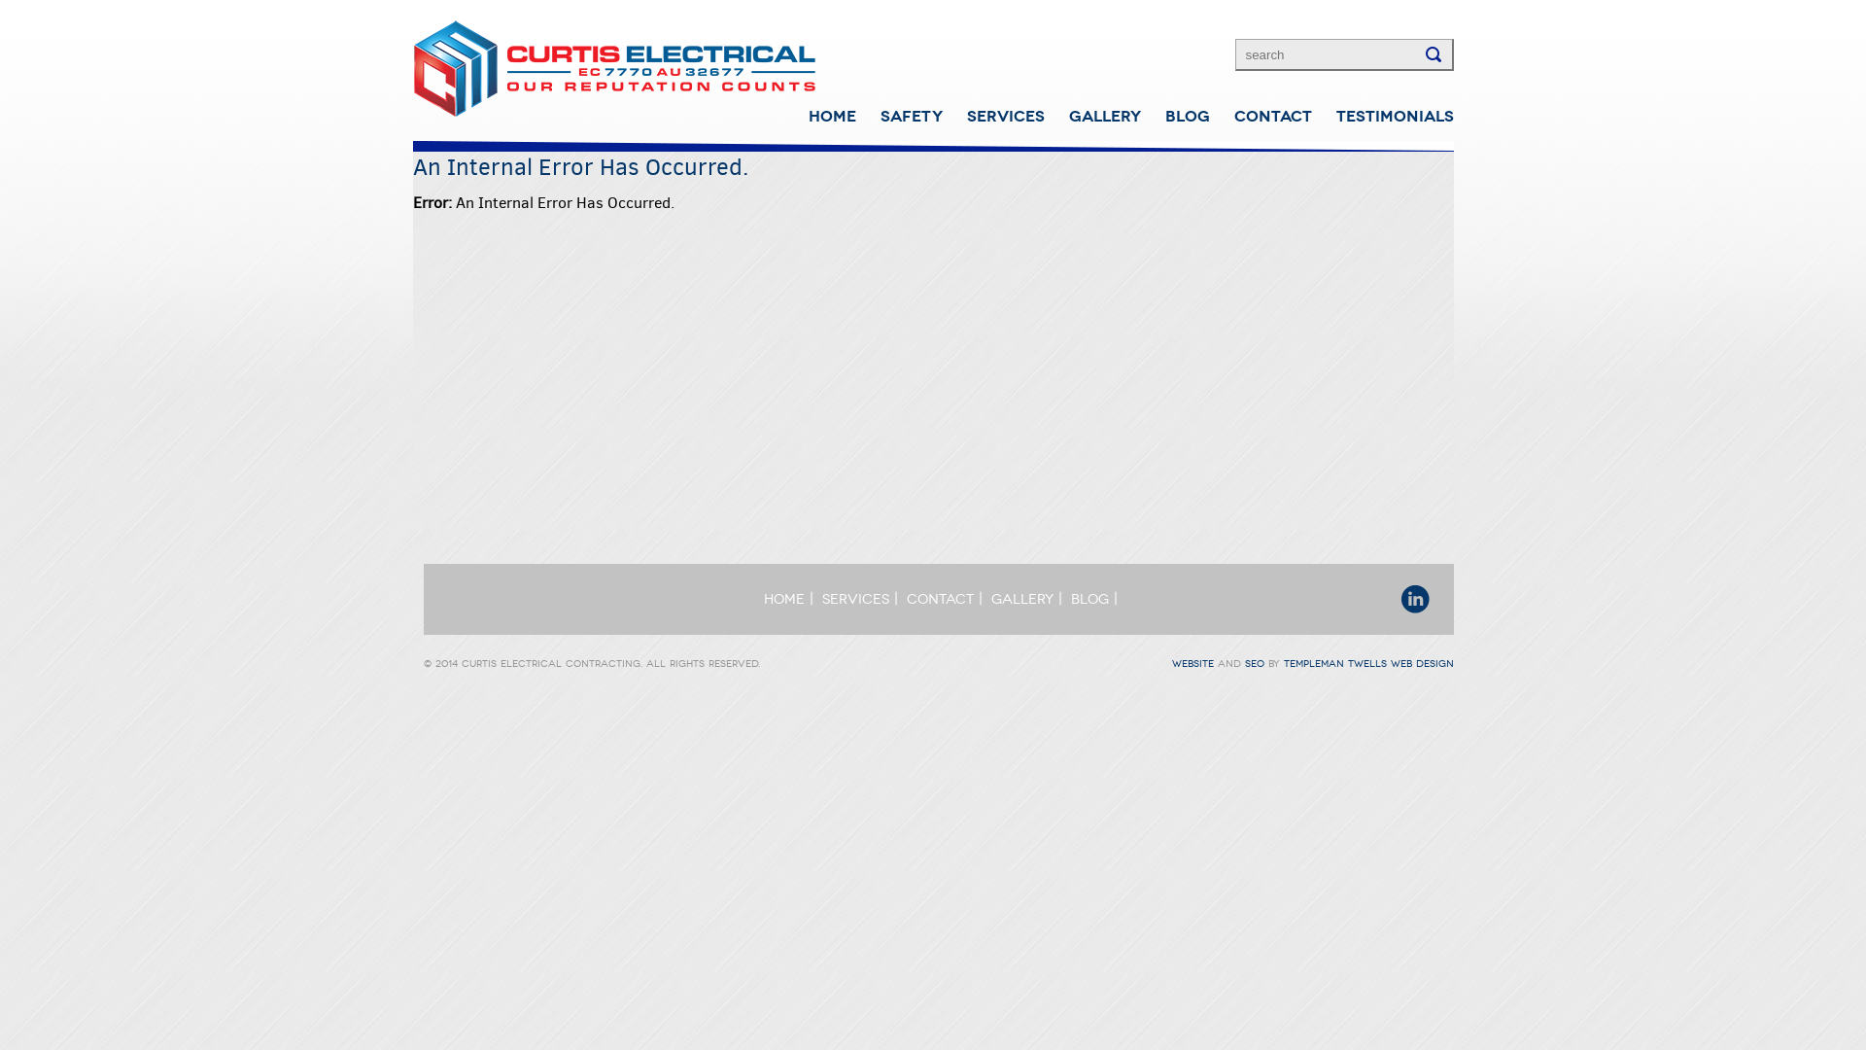  Describe the element at coordinates (1176, 117) in the screenshot. I see `BLOG` at that location.